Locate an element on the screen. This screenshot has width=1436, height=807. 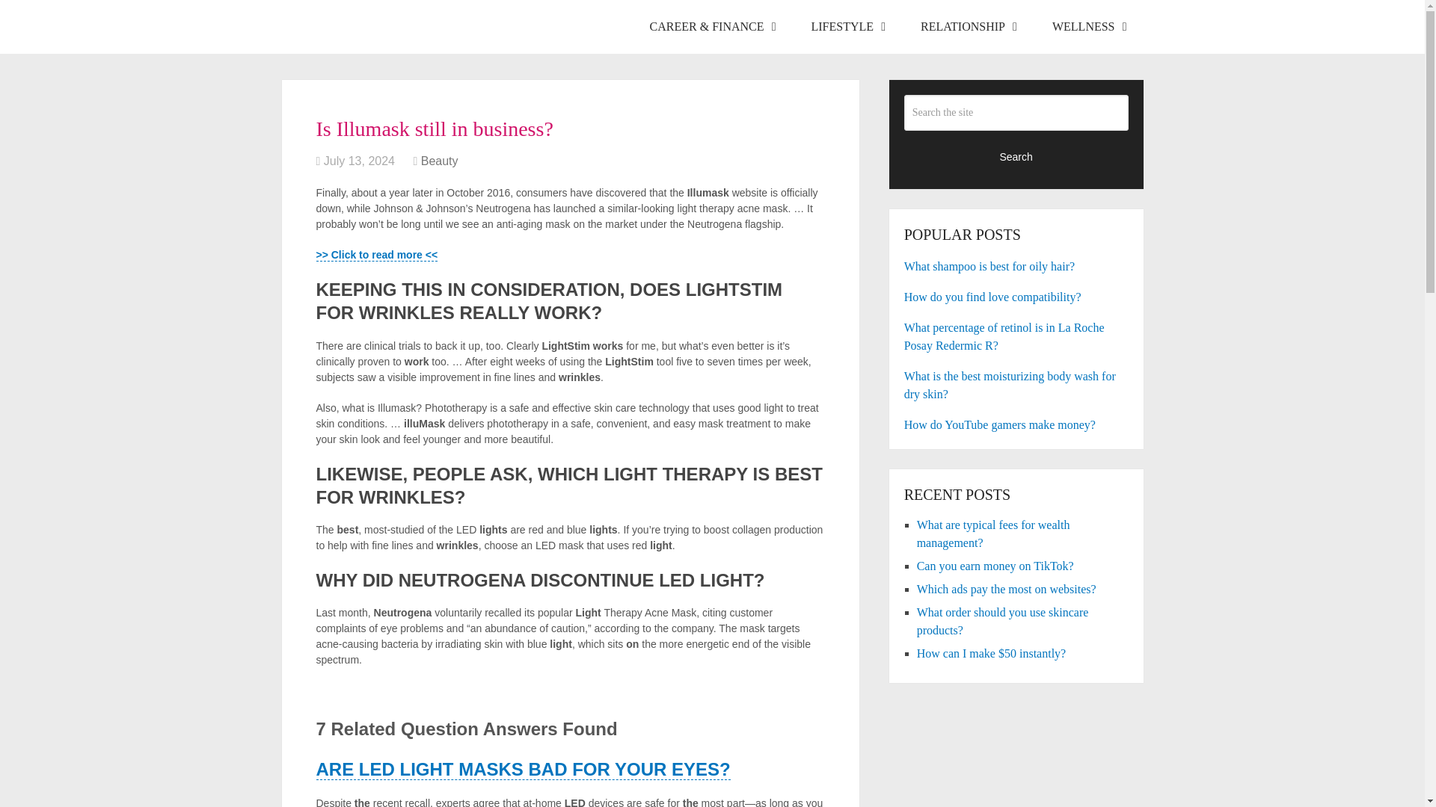
Are LED light masks bad for your eyes? is located at coordinates (522, 770).